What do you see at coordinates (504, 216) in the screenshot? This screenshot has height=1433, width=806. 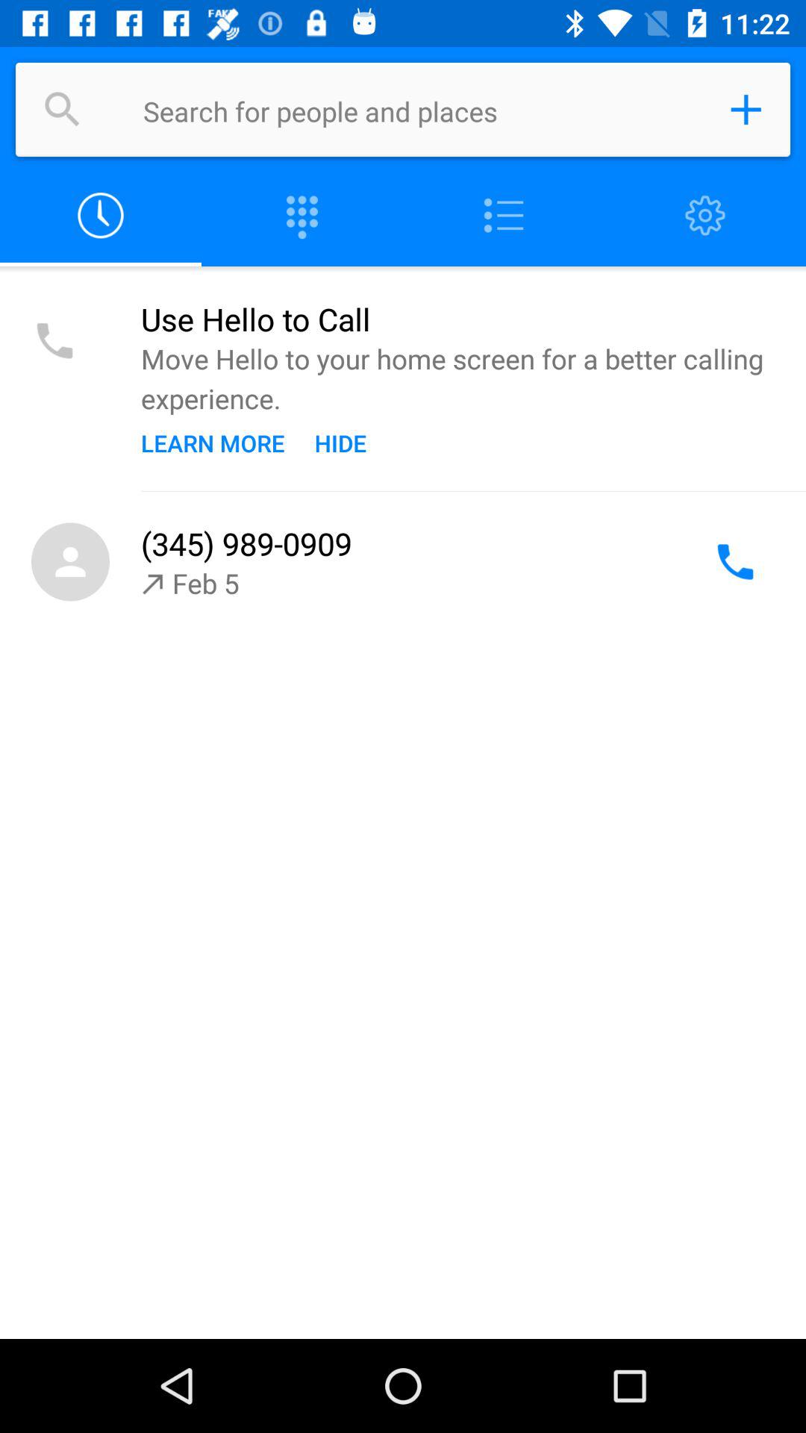 I see `open contact list` at bounding box center [504, 216].